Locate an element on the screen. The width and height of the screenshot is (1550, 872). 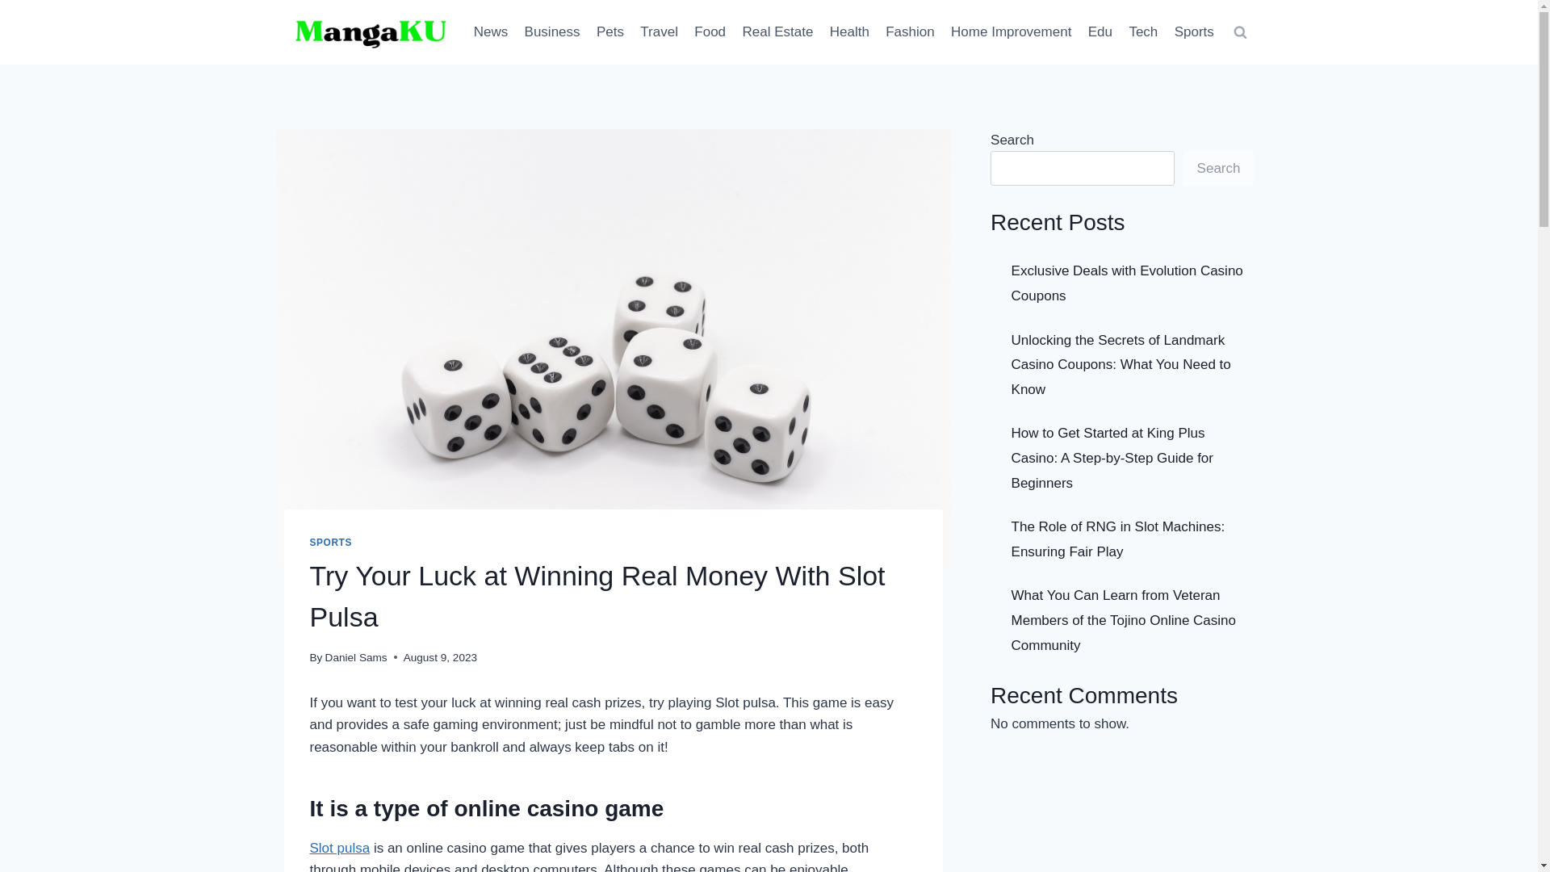
SPORTS is located at coordinates (331, 543).